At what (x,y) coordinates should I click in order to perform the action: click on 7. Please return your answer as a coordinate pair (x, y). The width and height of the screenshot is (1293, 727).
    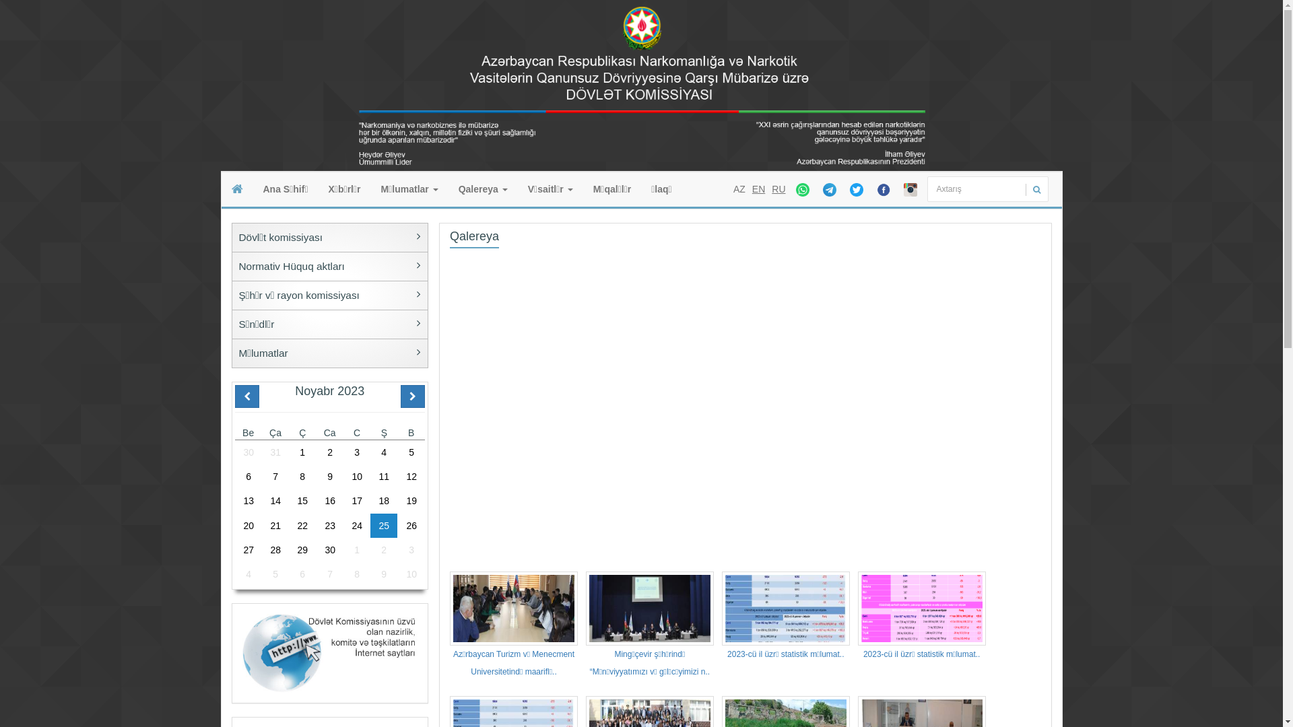
    Looking at the image, I should click on (330, 574).